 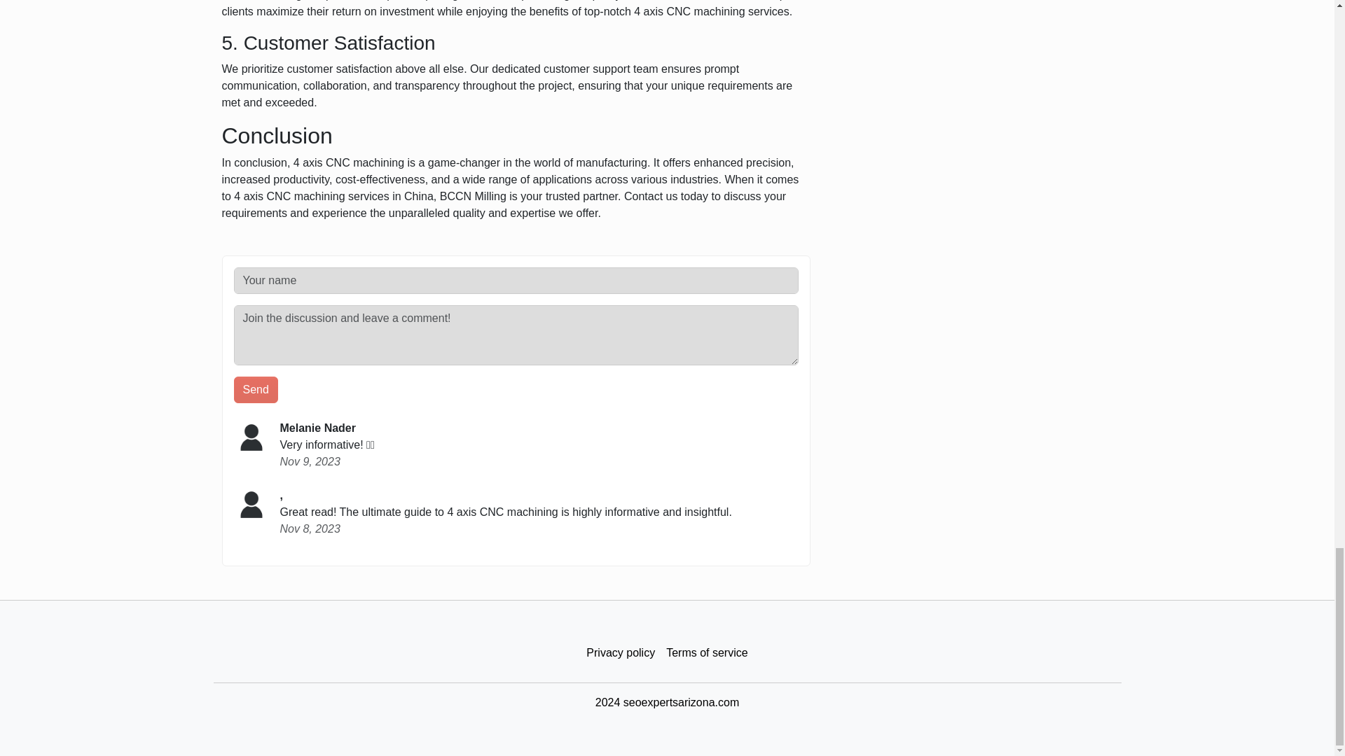 I want to click on Terms of service, so click(x=706, y=652).